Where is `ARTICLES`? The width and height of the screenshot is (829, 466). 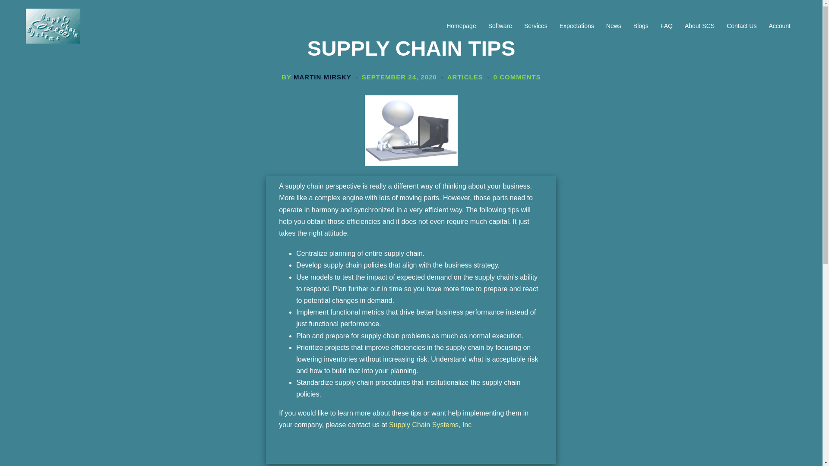
ARTICLES is located at coordinates (465, 77).